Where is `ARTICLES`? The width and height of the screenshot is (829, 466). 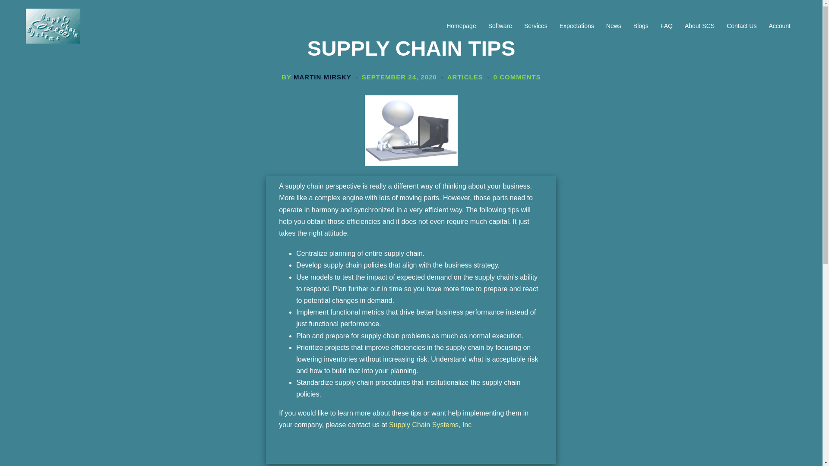
ARTICLES is located at coordinates (465, 77).